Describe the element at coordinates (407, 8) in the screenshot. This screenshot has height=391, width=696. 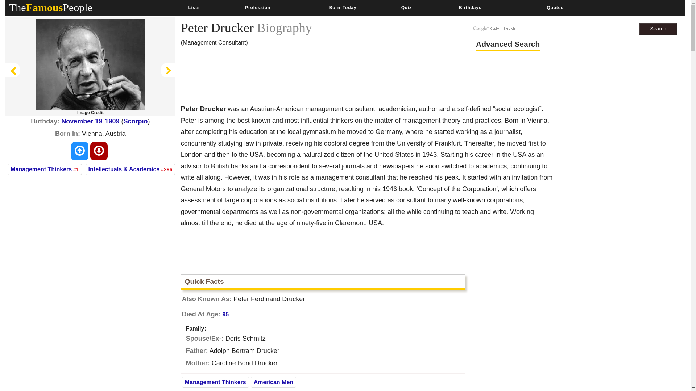
I see `Quiz` at that location.